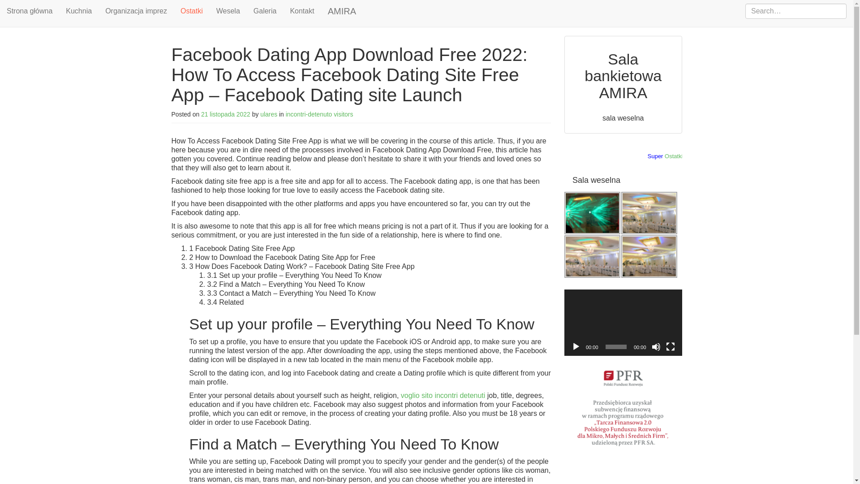 The height and width of the screenshot is (484, 860). Describe the element at coordinates (623, 157) in the screenshot. I see `Super Ostatki promocja` at that location.